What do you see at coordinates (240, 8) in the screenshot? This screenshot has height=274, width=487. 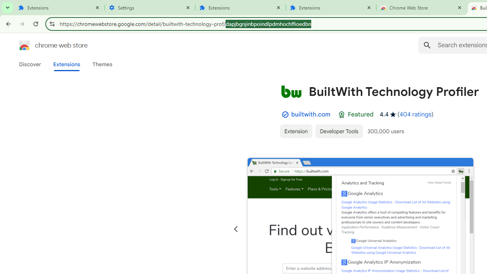 I see `Extensions` at bounding box center [240, 8].